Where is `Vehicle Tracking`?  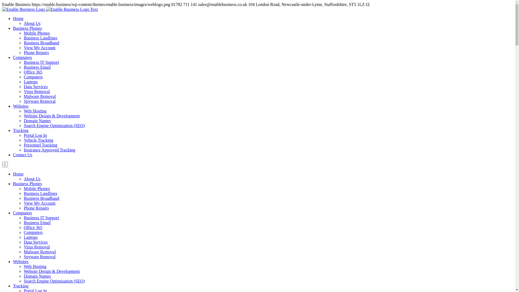 Vehicle Tracking is located at coordinates (38, 140).